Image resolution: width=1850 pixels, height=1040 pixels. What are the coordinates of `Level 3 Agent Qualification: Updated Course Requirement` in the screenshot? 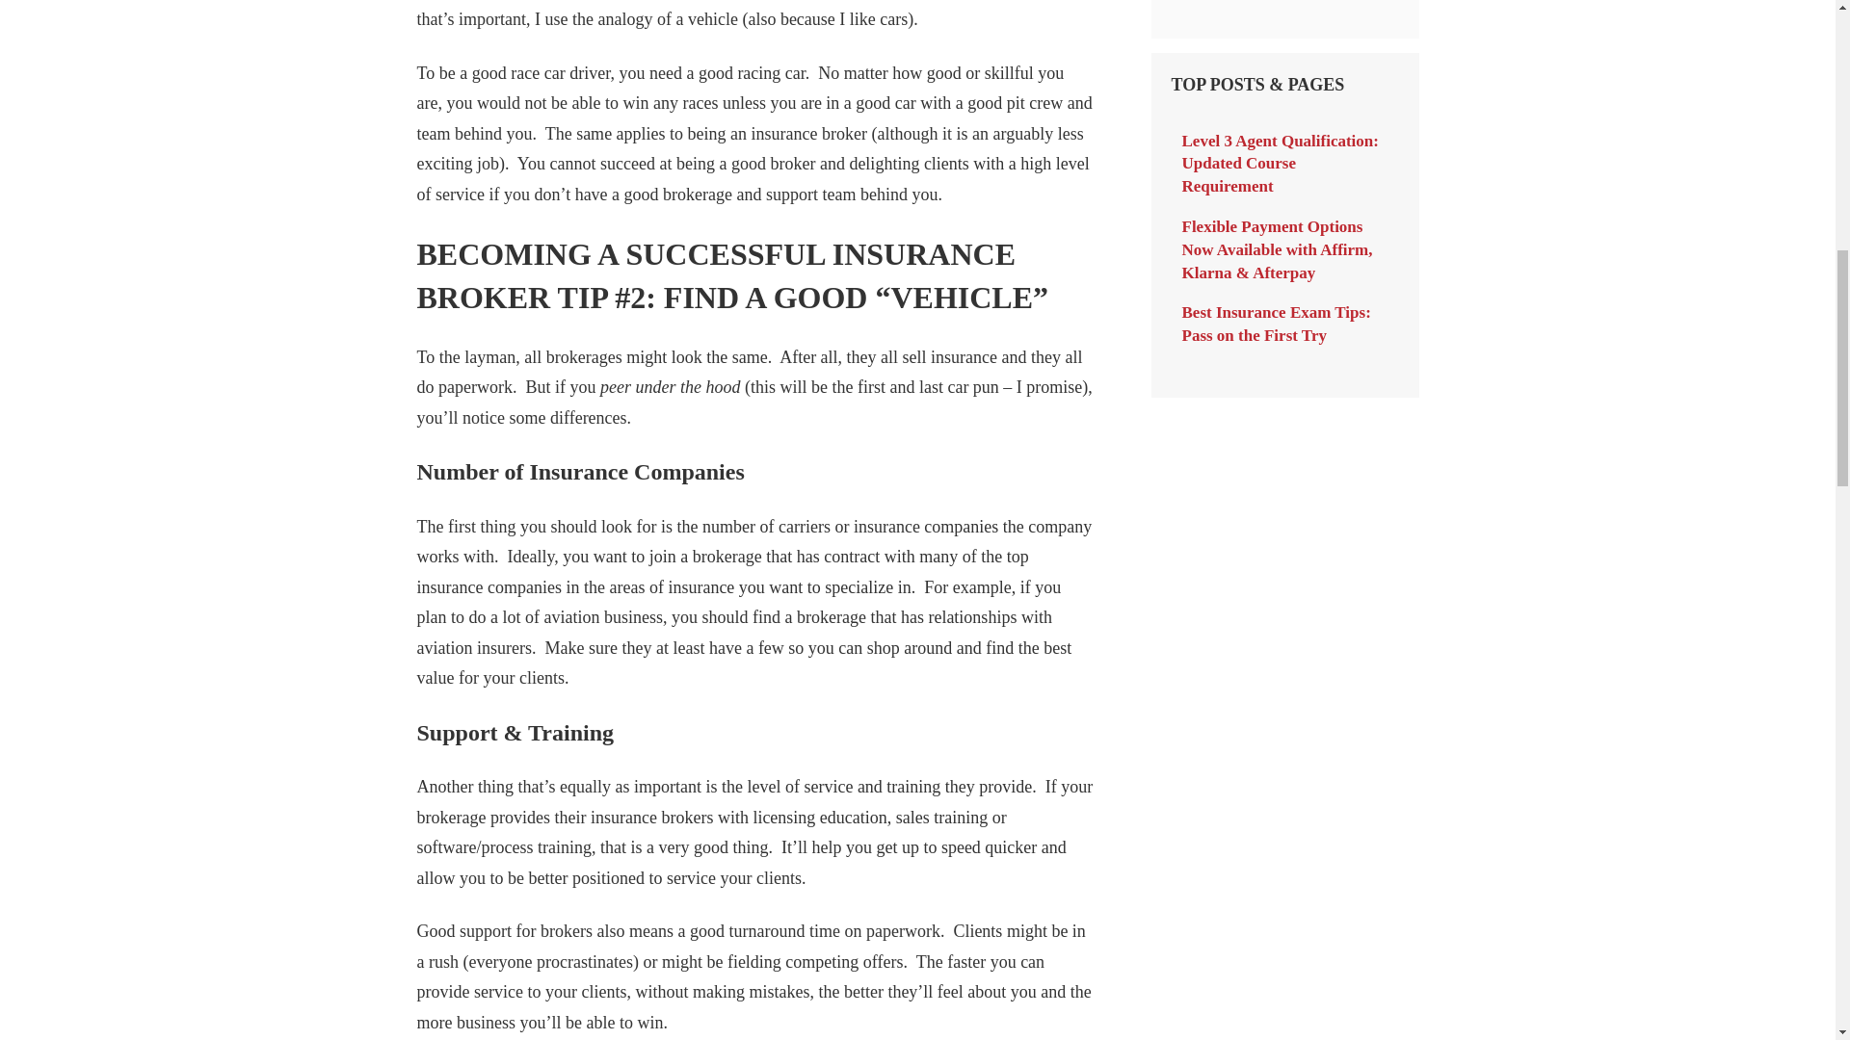 It's located at (1280, 164).